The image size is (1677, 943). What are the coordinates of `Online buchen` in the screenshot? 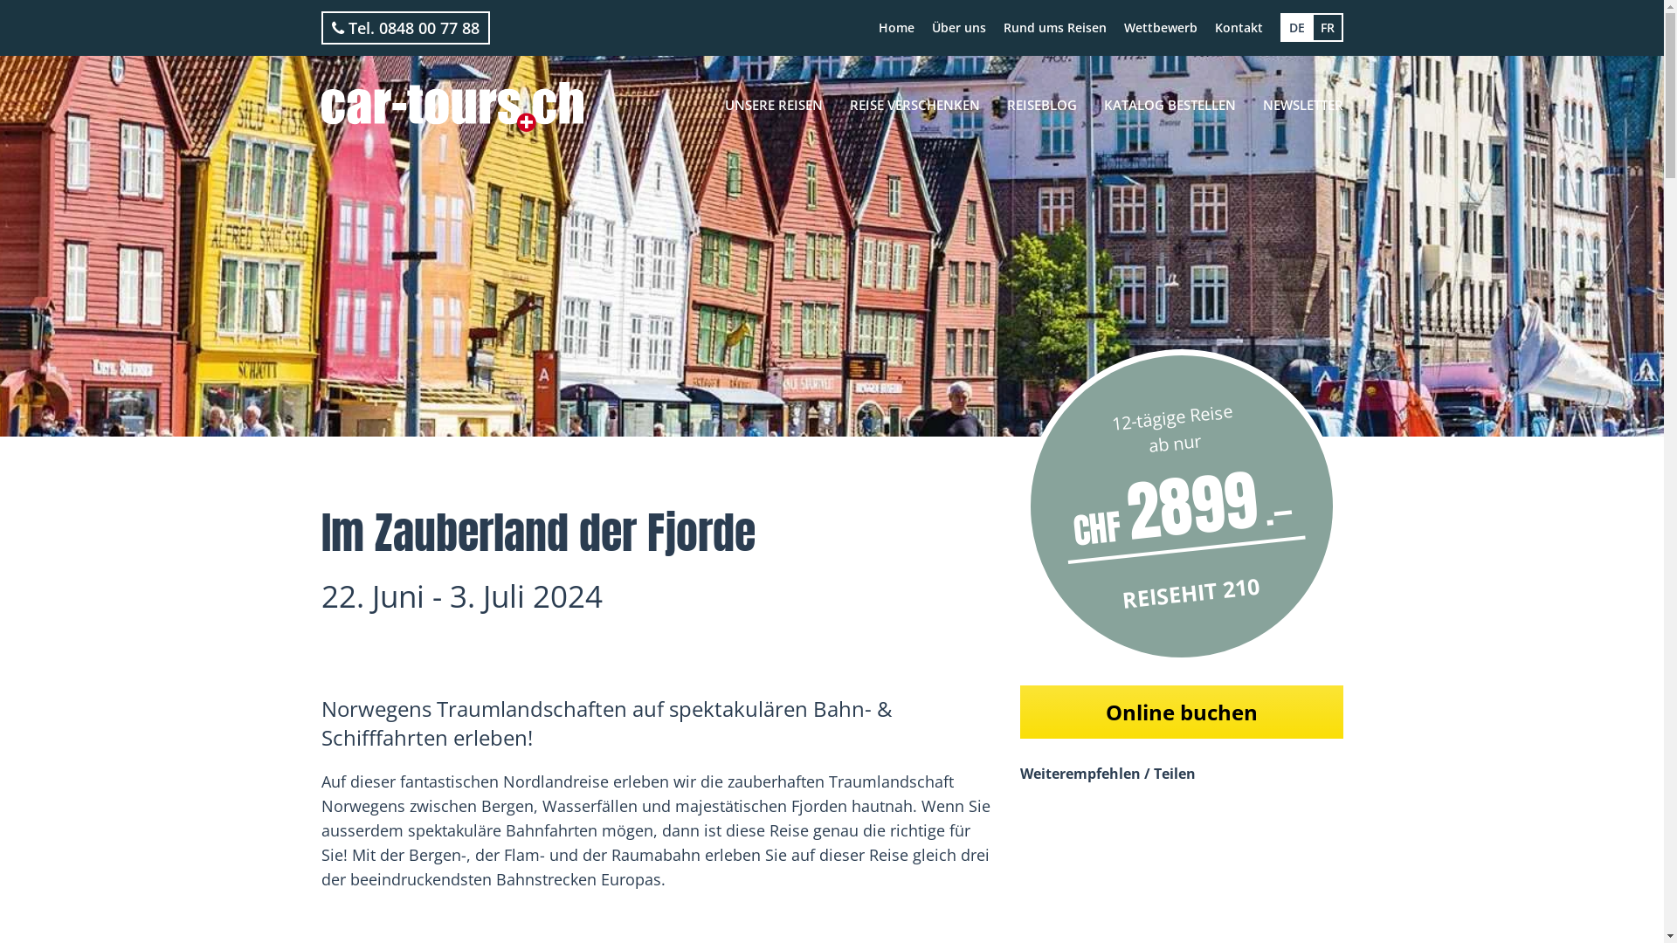 It's located at (1182, 712).